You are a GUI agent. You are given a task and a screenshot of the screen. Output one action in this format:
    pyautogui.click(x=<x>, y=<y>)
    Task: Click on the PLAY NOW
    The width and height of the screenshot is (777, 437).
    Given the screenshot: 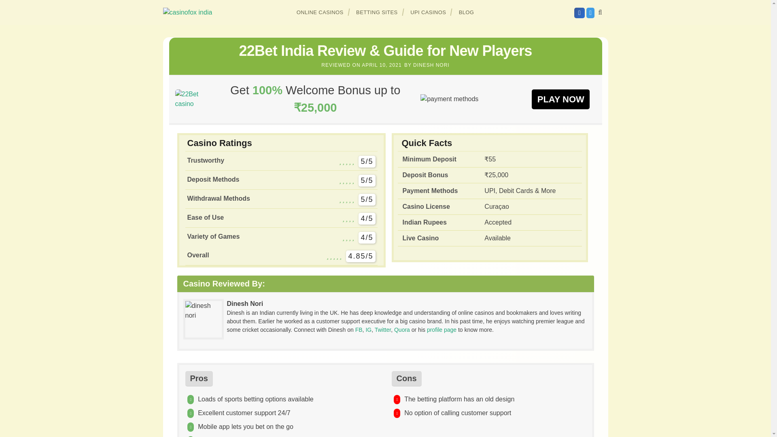 What is the action you would take?
    pyautogui.click(x=560, y=99)
    